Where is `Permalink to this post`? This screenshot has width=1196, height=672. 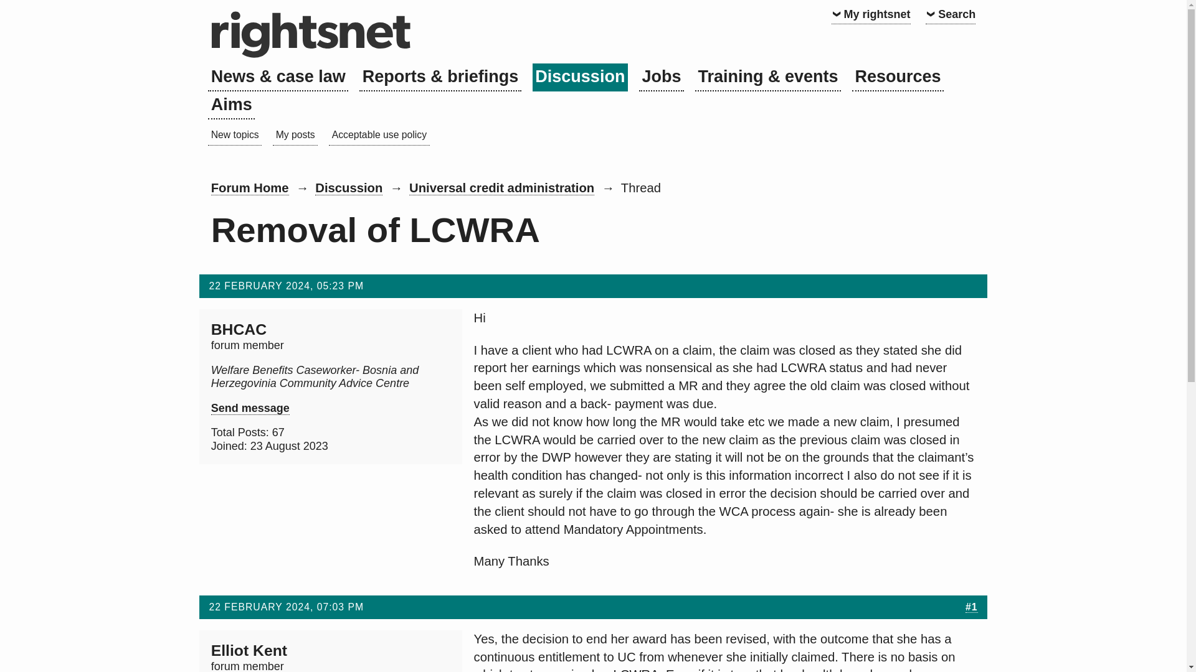
Permalink to this post is located at coordinates (972, 607).